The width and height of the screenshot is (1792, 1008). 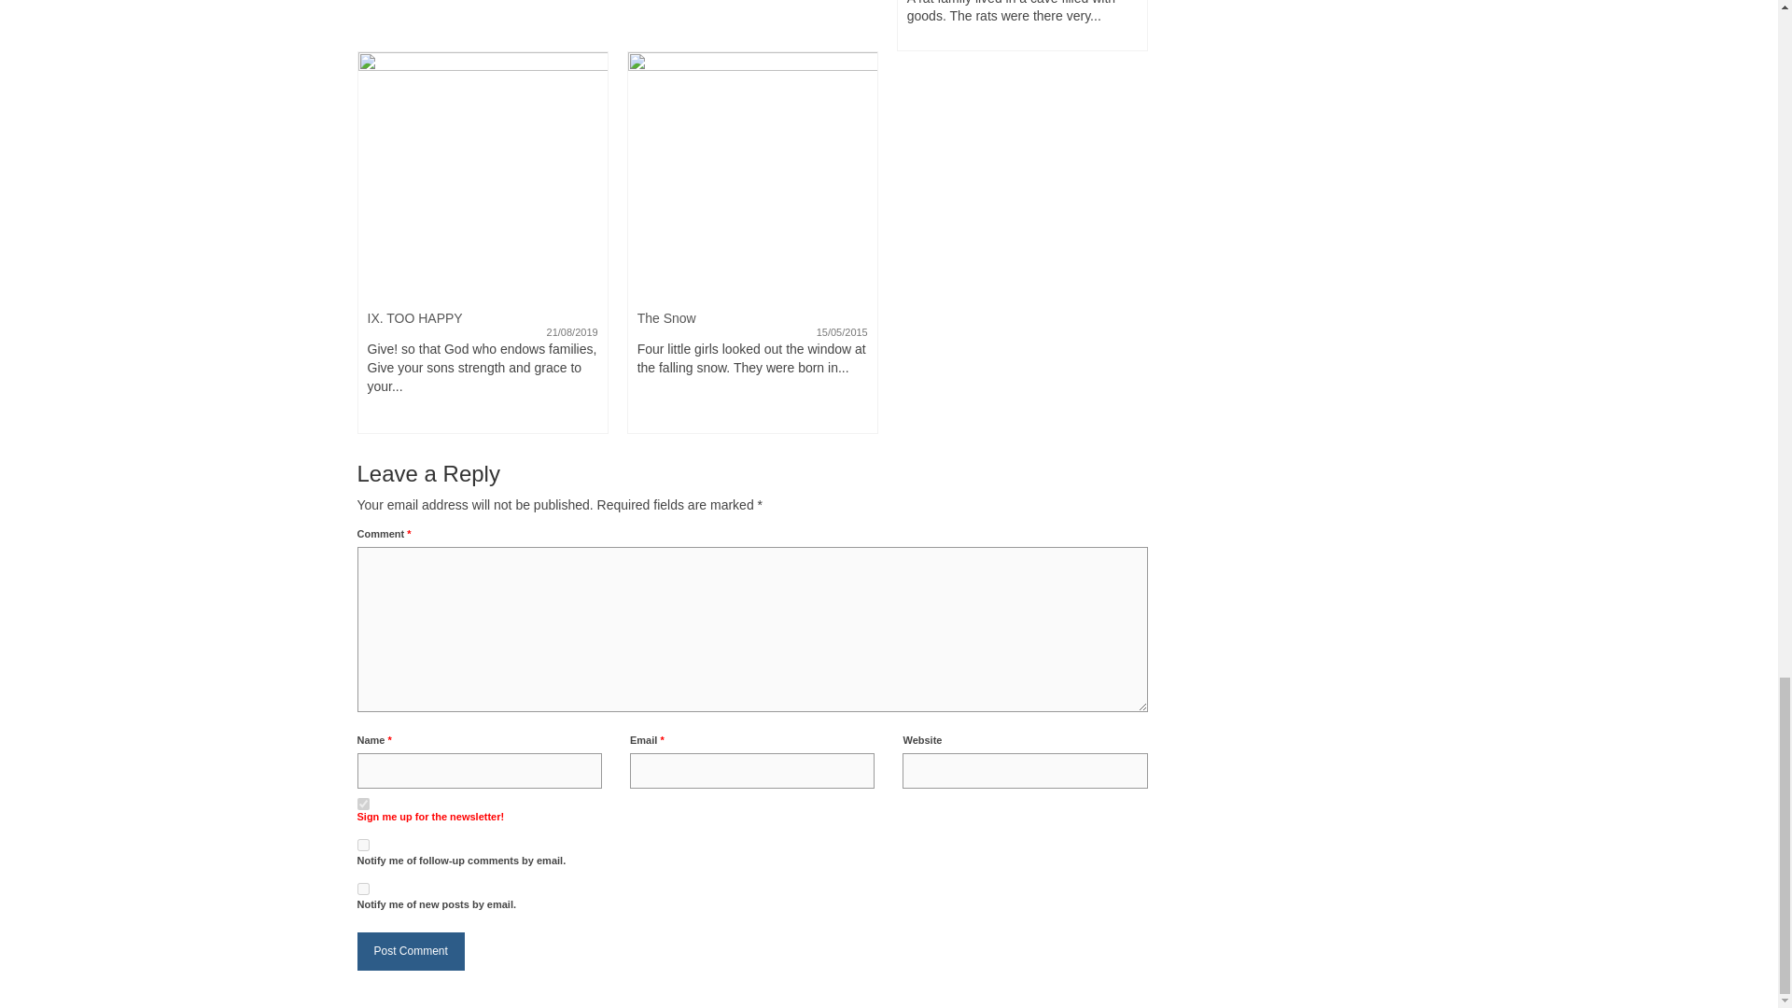 What do you see at coordinates (362, 805) in the screenshot?
I see `1` at bounding box center [362, 805].